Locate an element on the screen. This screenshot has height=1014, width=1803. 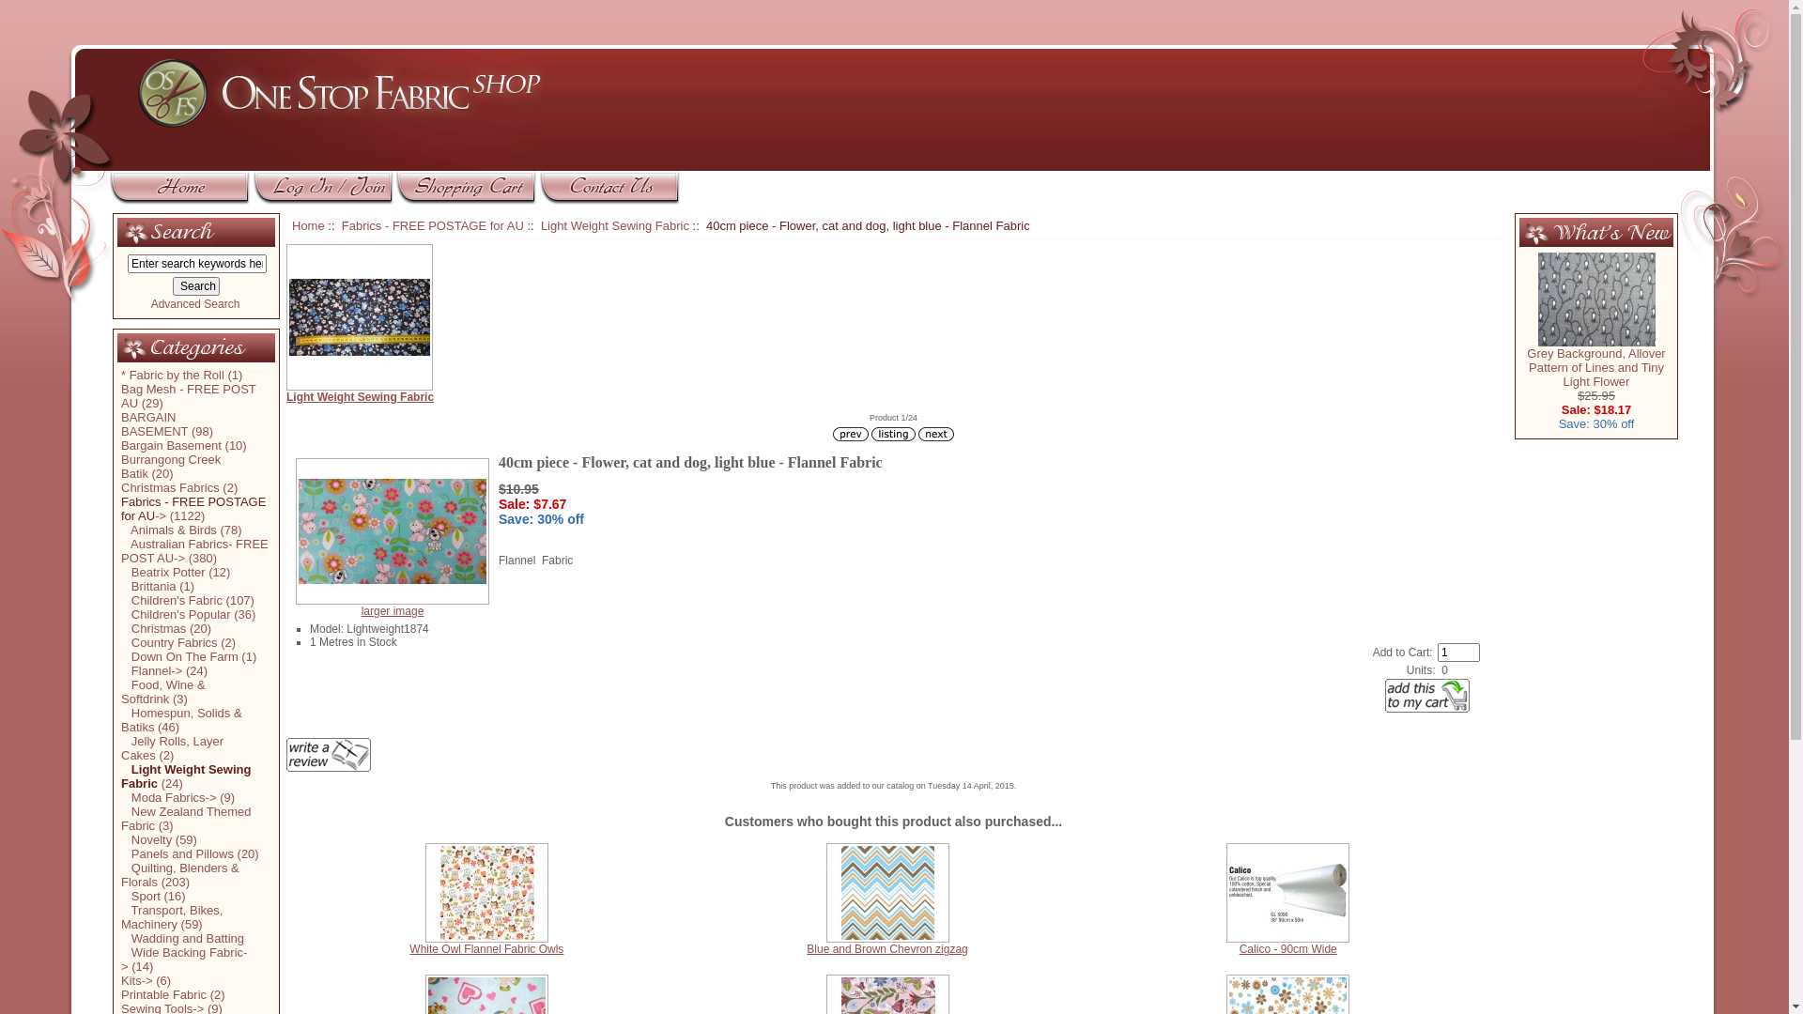
   Sport is located at coordinates (141, 896).